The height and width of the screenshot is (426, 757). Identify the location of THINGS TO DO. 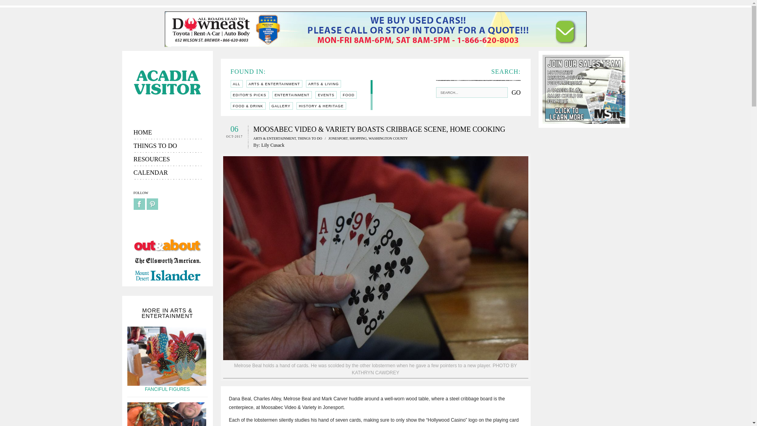
(167, 146).